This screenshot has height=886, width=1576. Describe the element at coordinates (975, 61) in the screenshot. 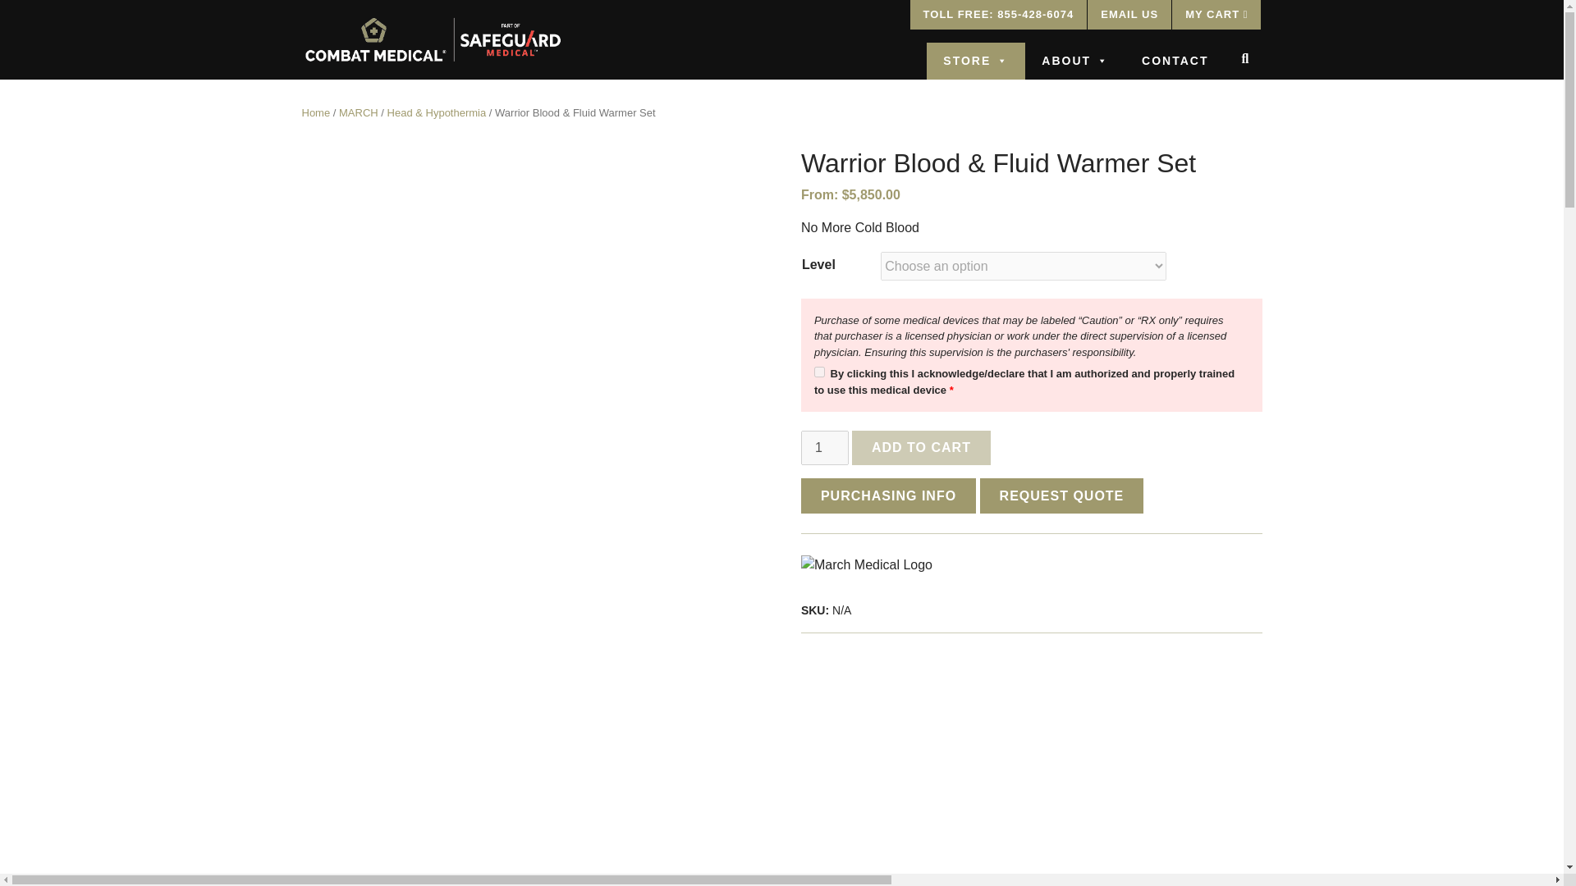

I see `STORE` at that location.